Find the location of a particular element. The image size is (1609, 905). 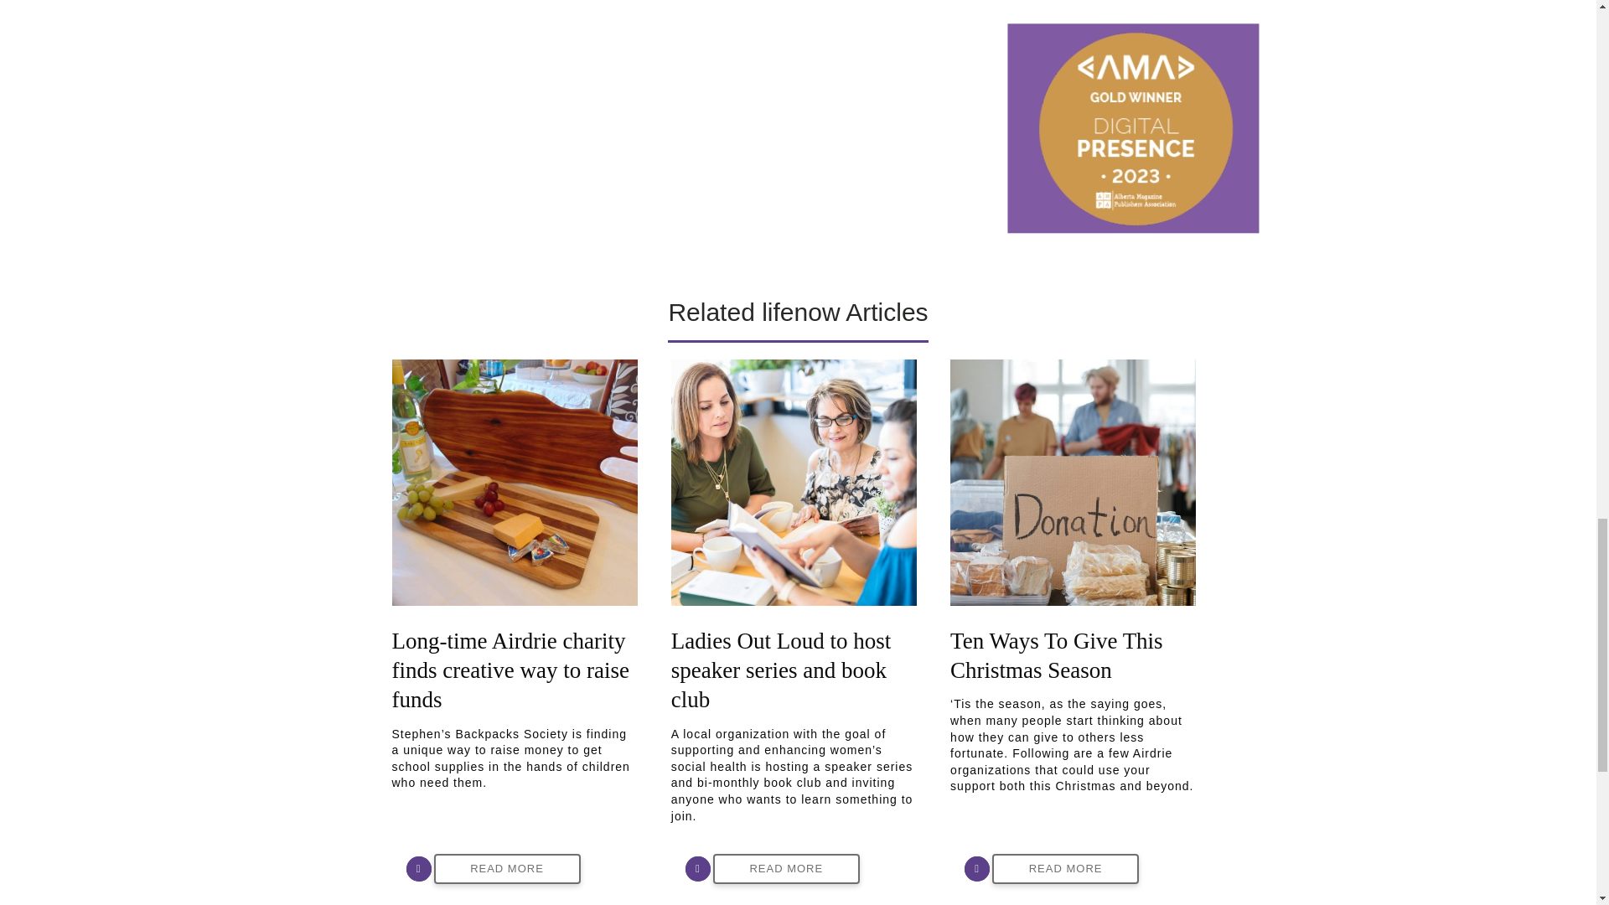

Ladies Out Loud to host speaker series and book club is located at coordinates (794, 482).